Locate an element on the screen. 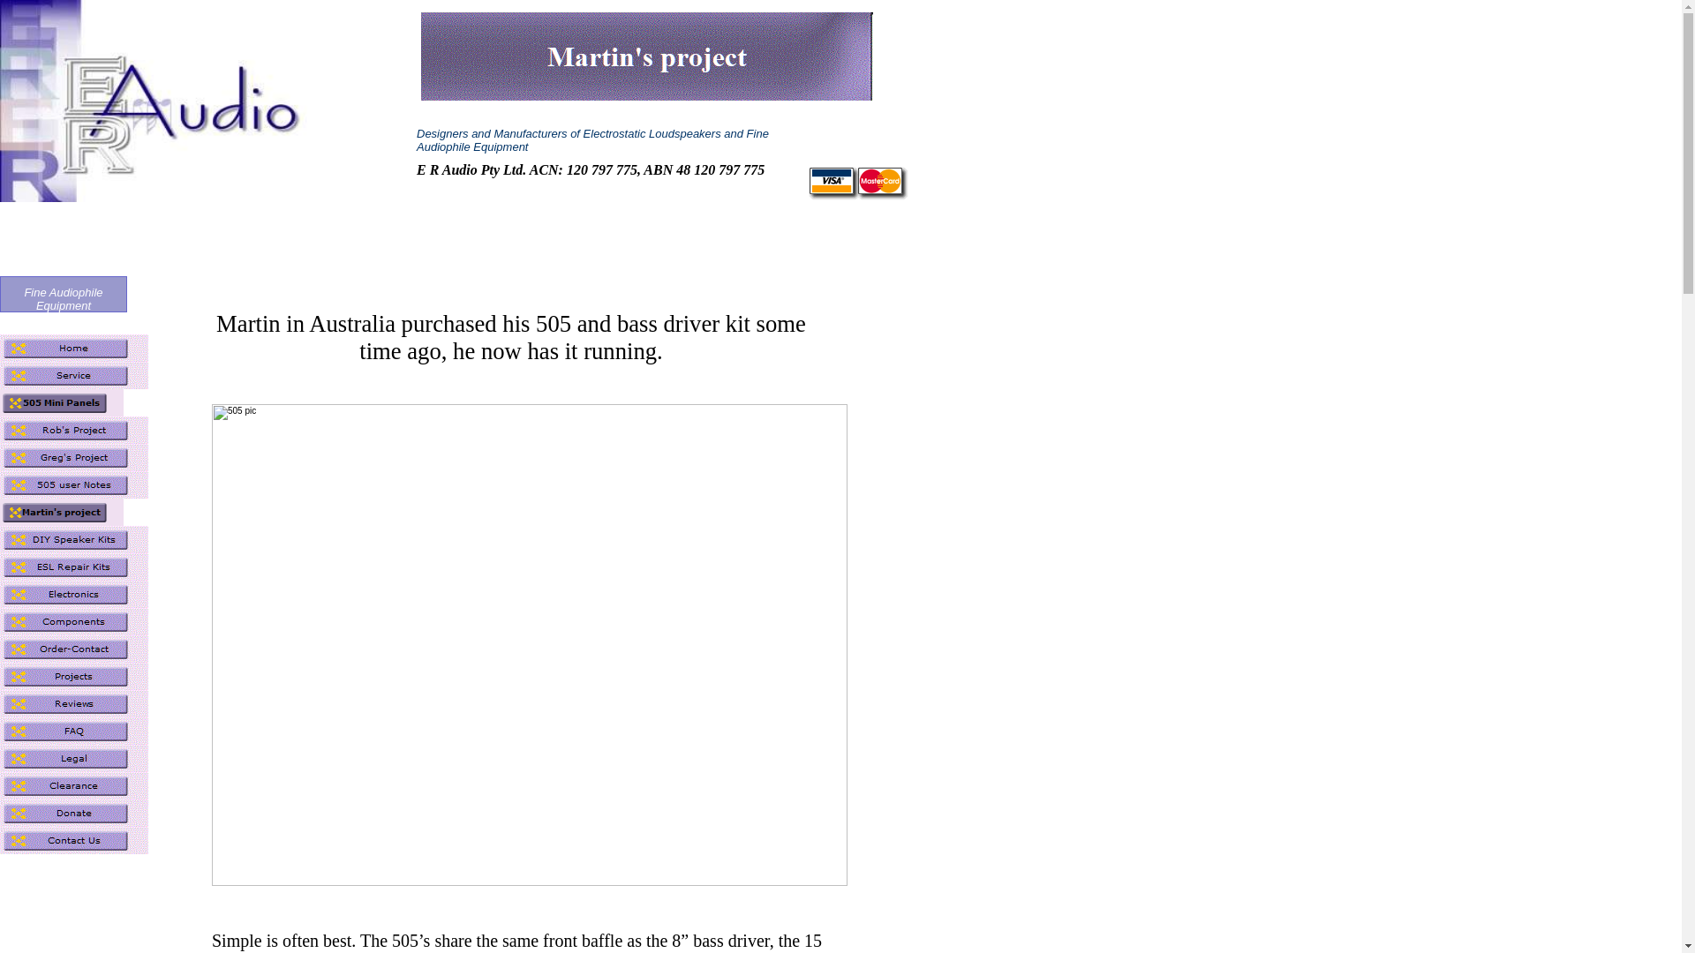 The height and width of the screenshot is (953, 1695). ESL Repair Kits is located at coordinates (74, 567).